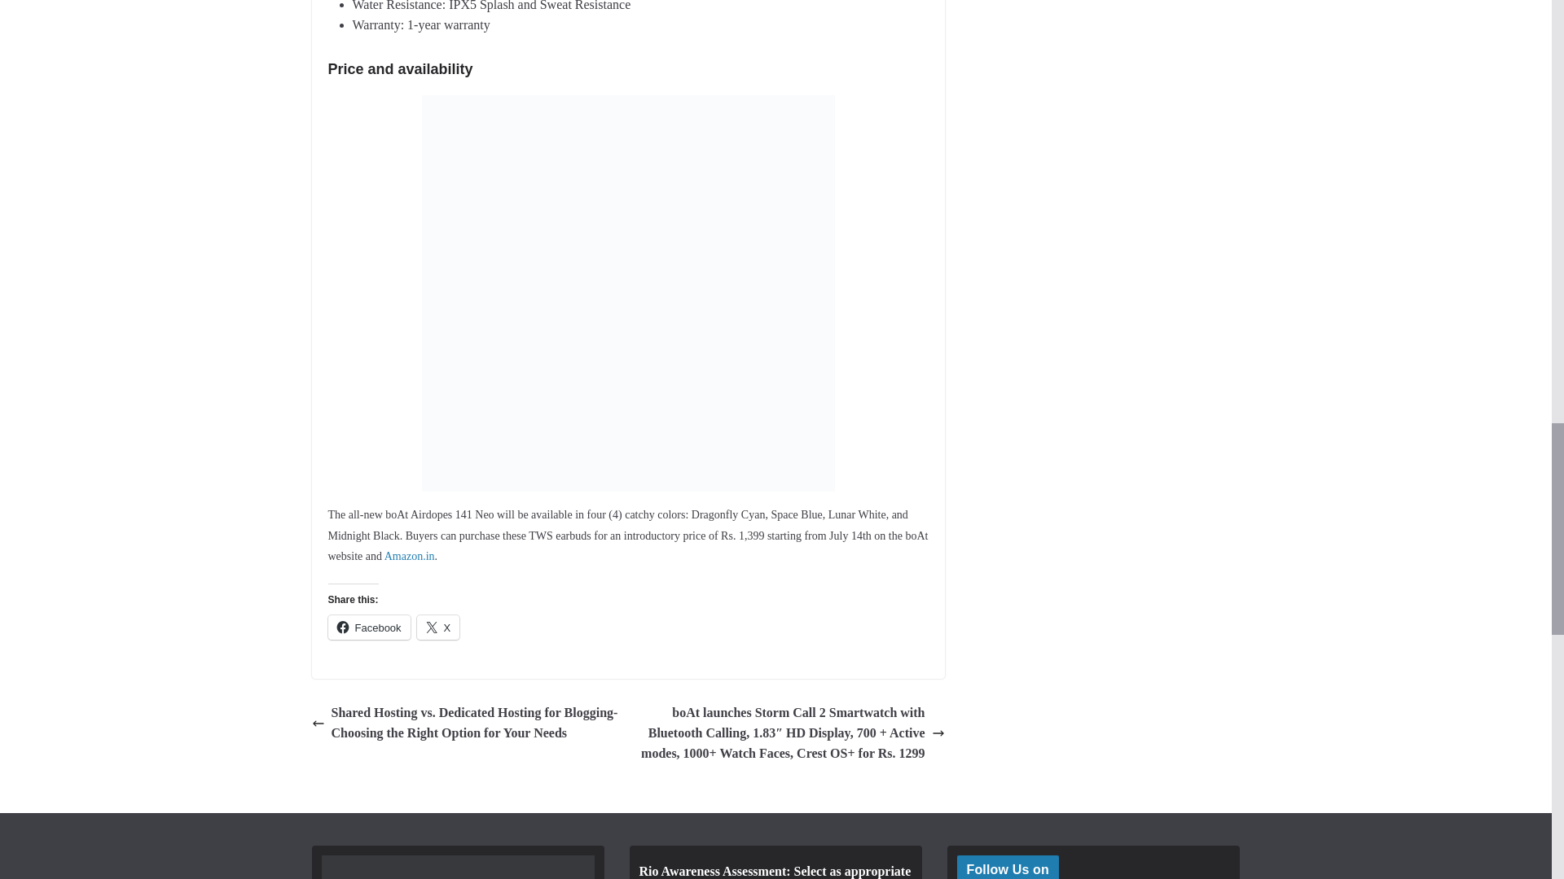 The height and width of the screenshot is (879, 1564). What do you see at coordinates (409, 557) in the screenshot?
I see `Amazon.in` at bounding box center [409, 557].